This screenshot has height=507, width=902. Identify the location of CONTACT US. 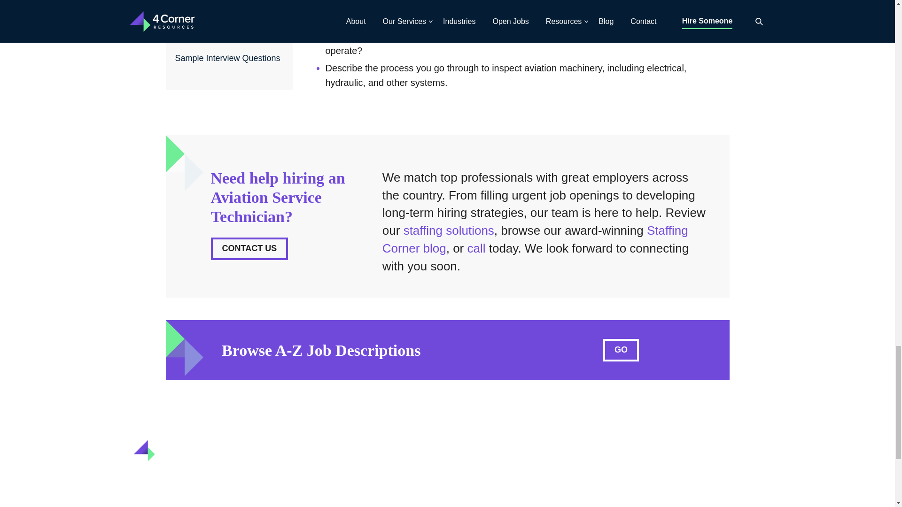
(249, 249).